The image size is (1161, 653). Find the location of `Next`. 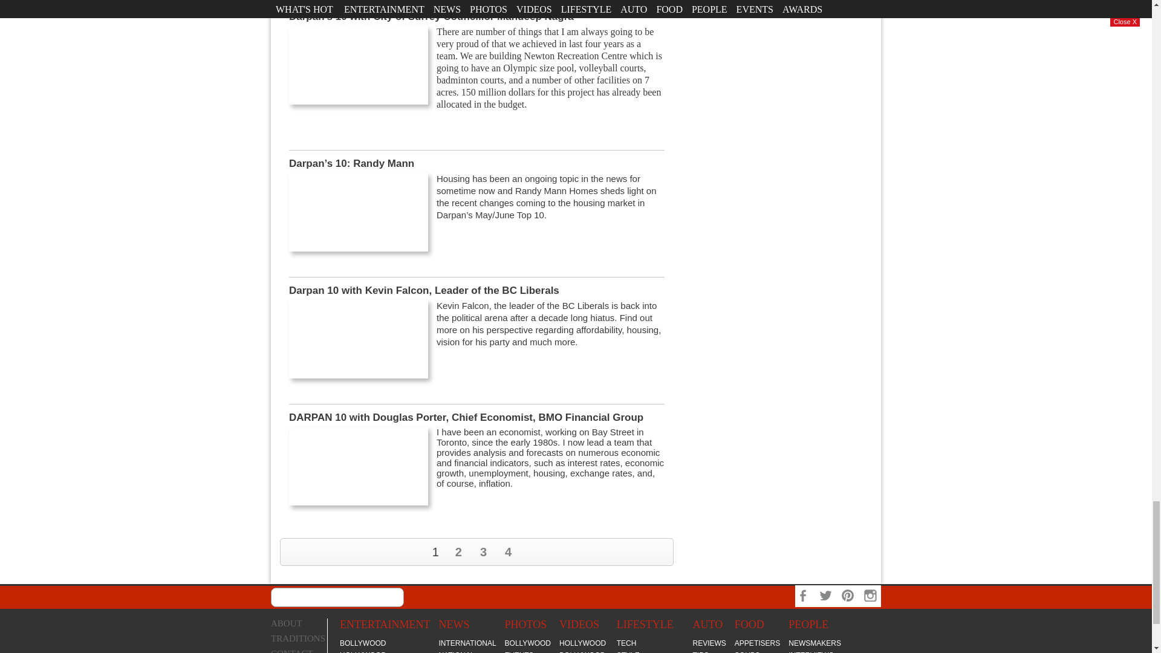

Next is located at coordinates (662, 551).